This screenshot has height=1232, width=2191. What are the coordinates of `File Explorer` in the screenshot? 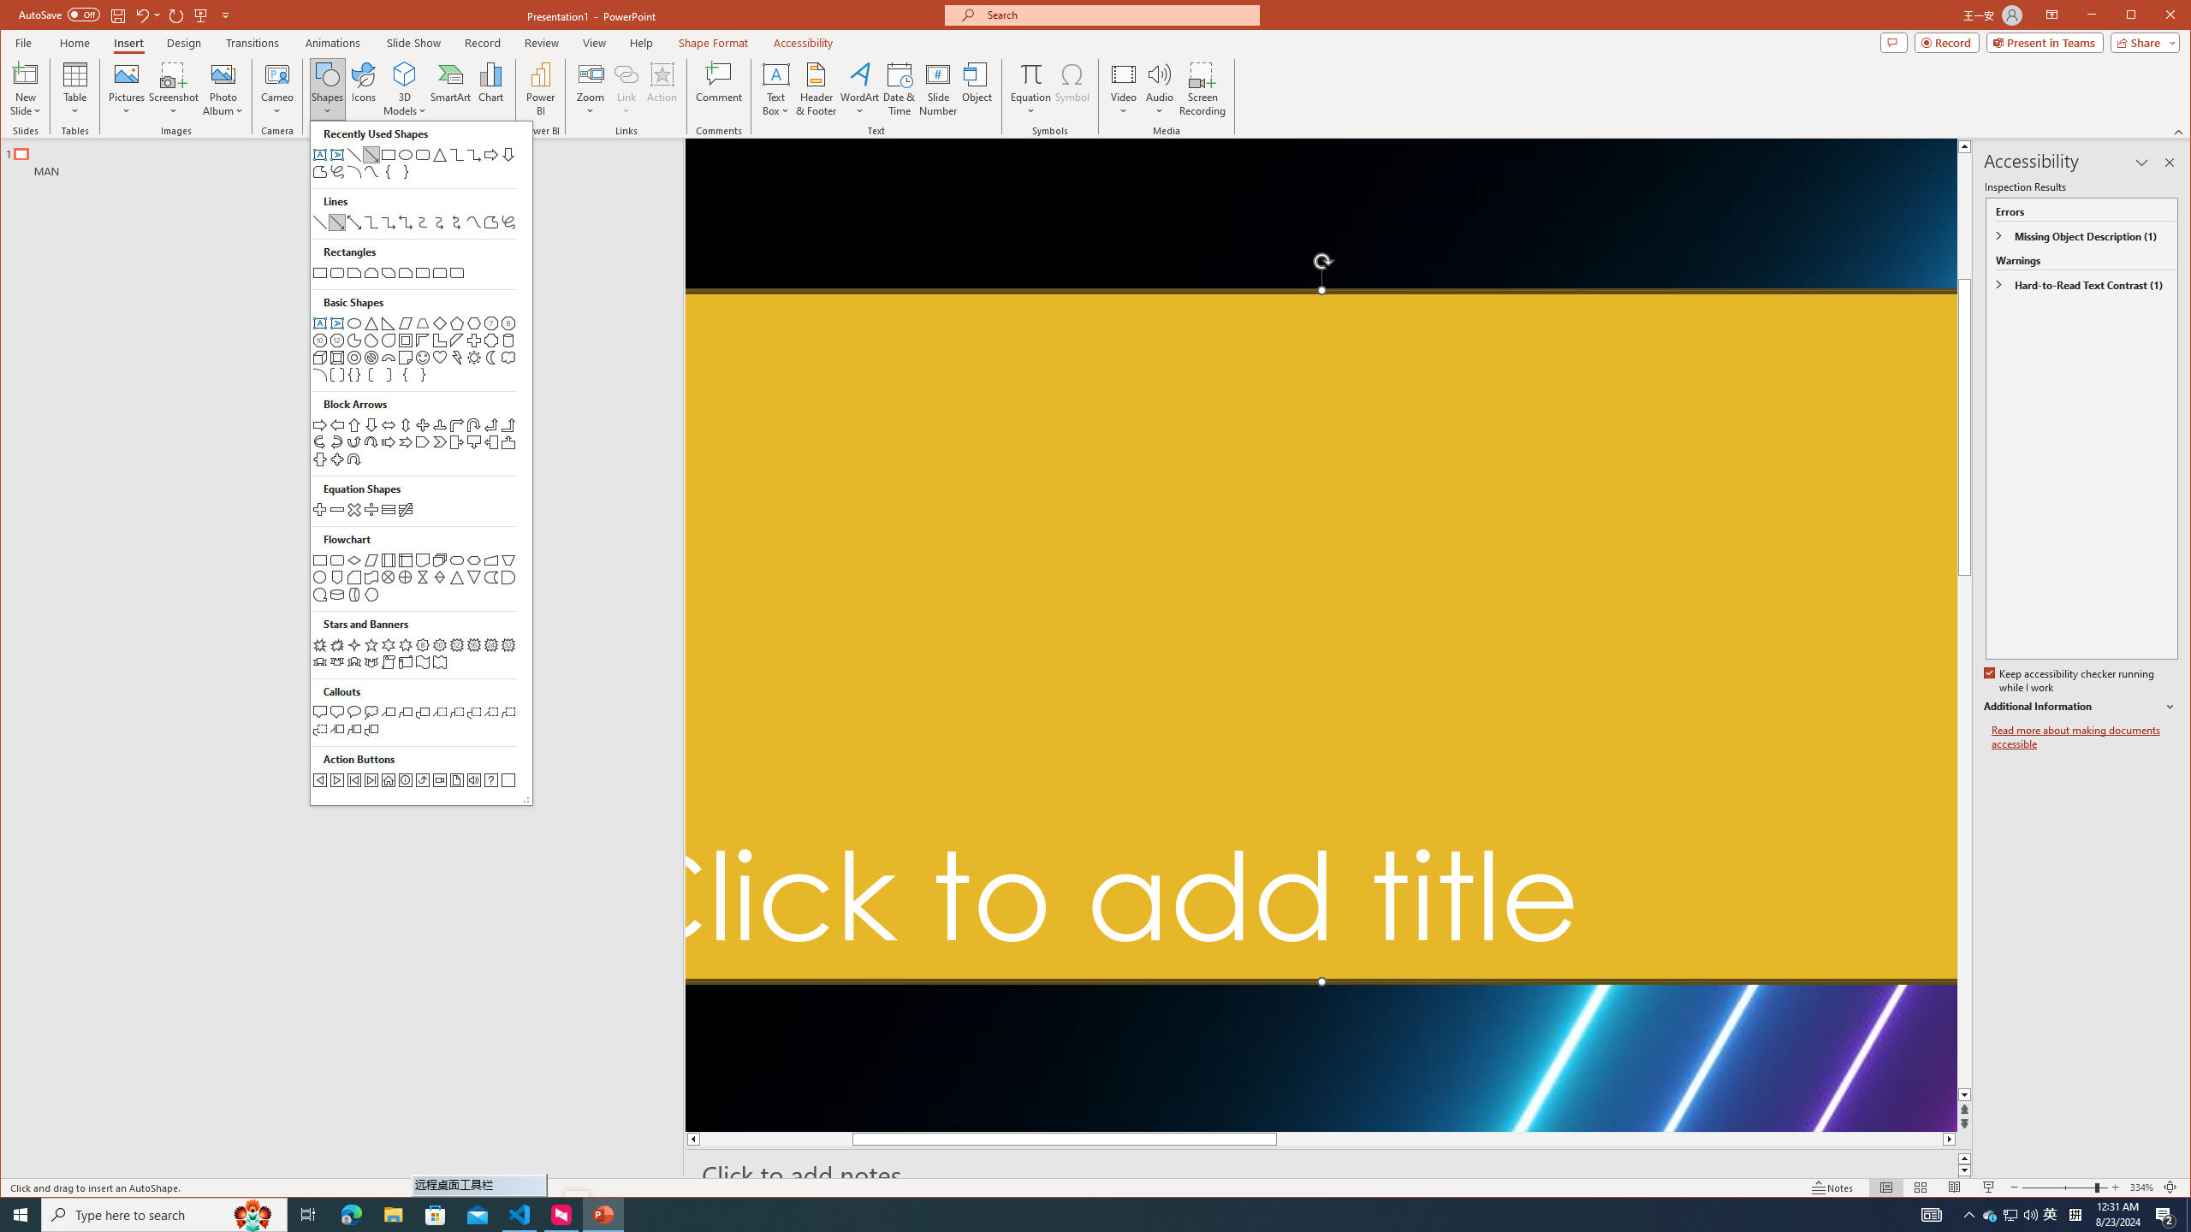 It's located at (393, 1215).